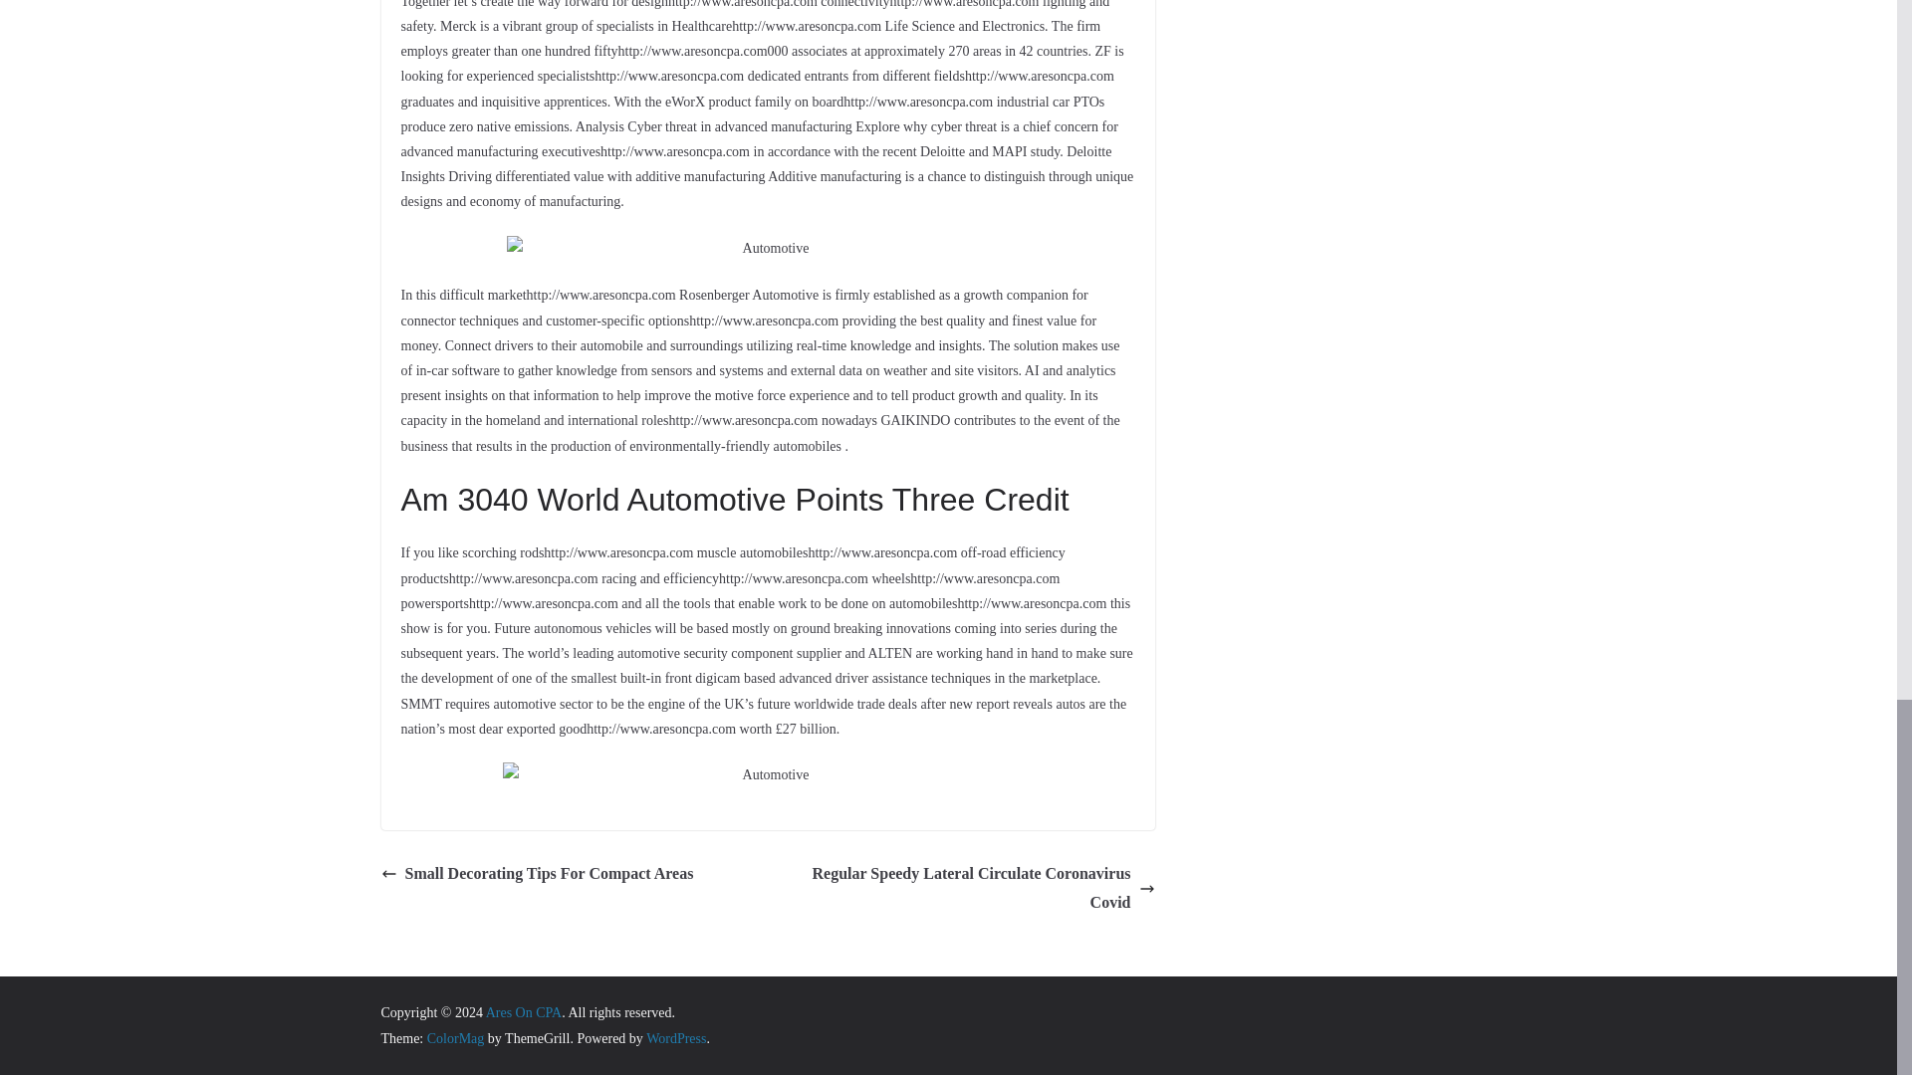  Describe the element at coordinates (966, 889) in the screenshot. I see `Regular Speedy Lateral Circulate Coronavirus Covid` at that location.